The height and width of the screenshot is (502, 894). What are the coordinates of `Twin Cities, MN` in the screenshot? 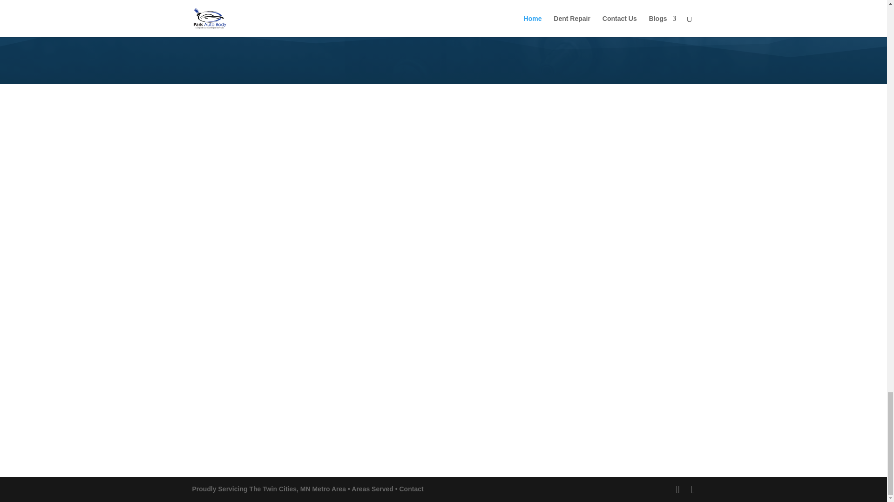 It's located at (286, 489).